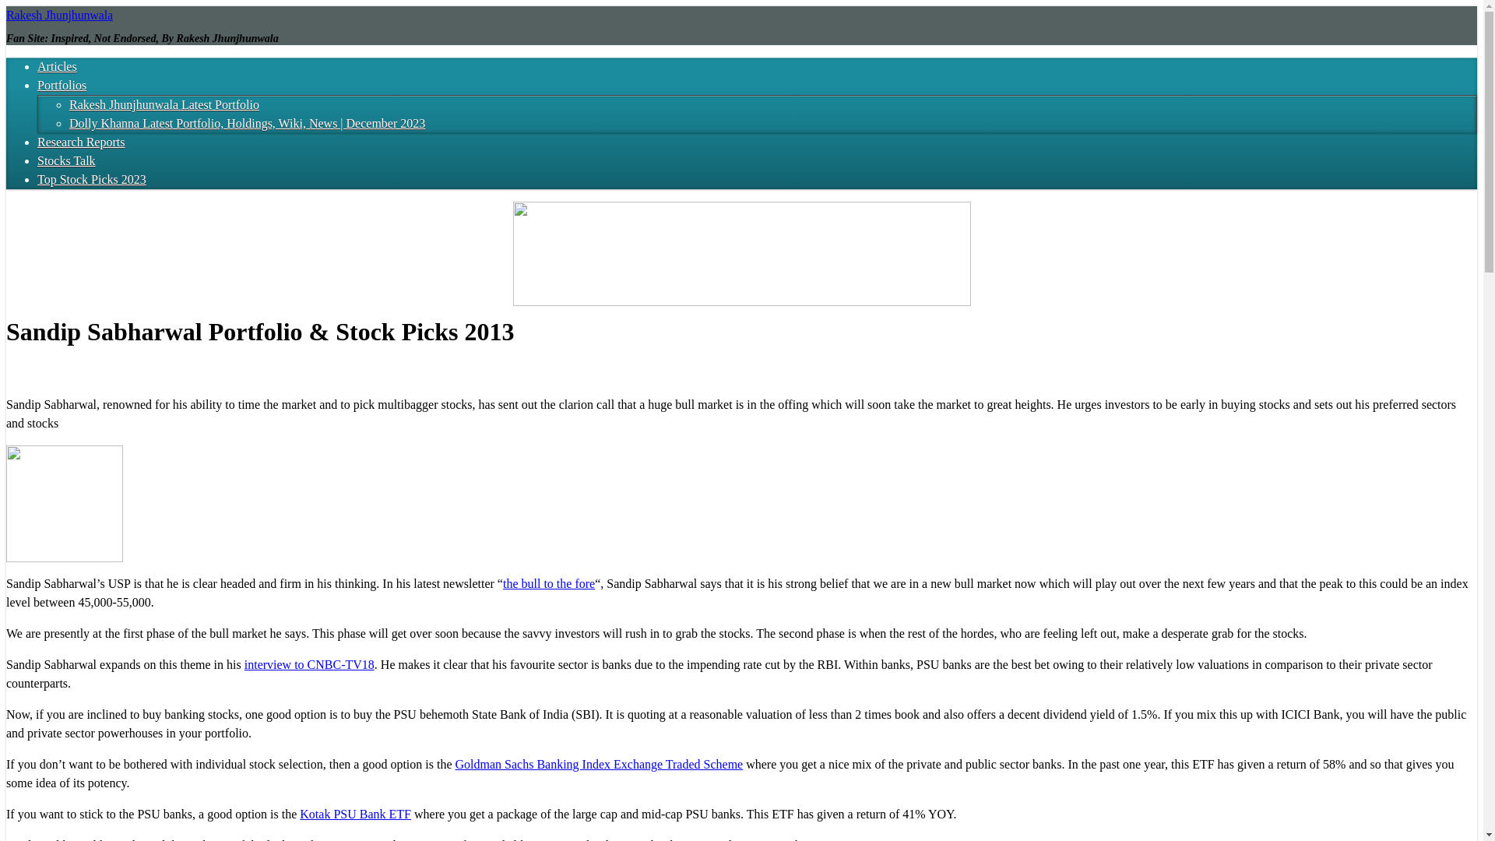 The image size is (1495, 841). What do you see at coordinates (355, 814) in the screenshot?
I see `Kotak PSU Bank ETF` at bounding box center [355, 814].